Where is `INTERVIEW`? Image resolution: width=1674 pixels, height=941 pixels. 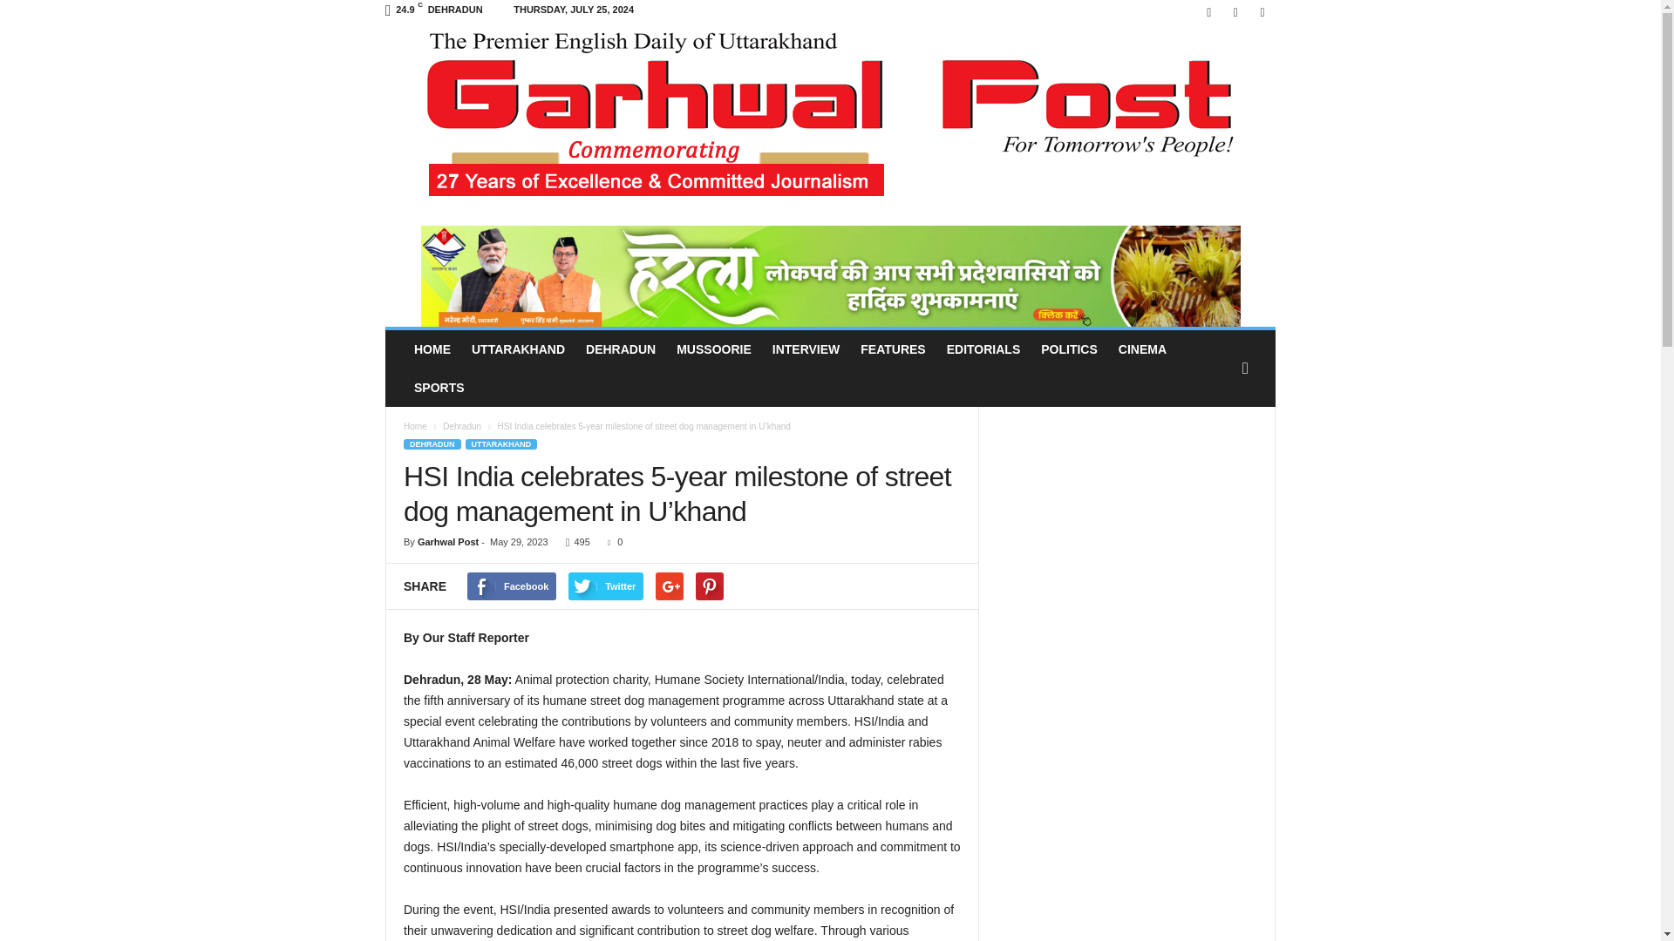 INTERVIEW is located at coordinates (806, 349).